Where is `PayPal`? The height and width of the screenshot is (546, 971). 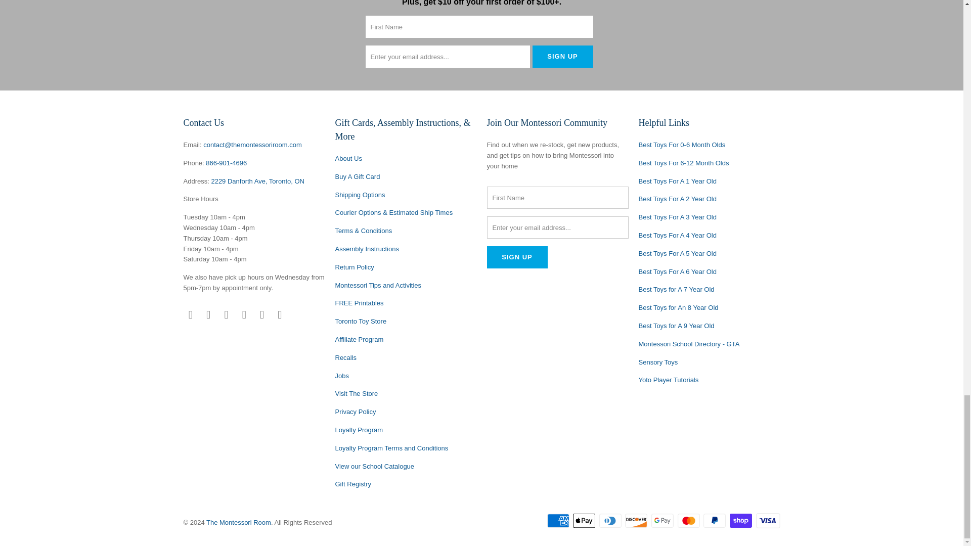
PayPal is located at coordinates (715, 521).